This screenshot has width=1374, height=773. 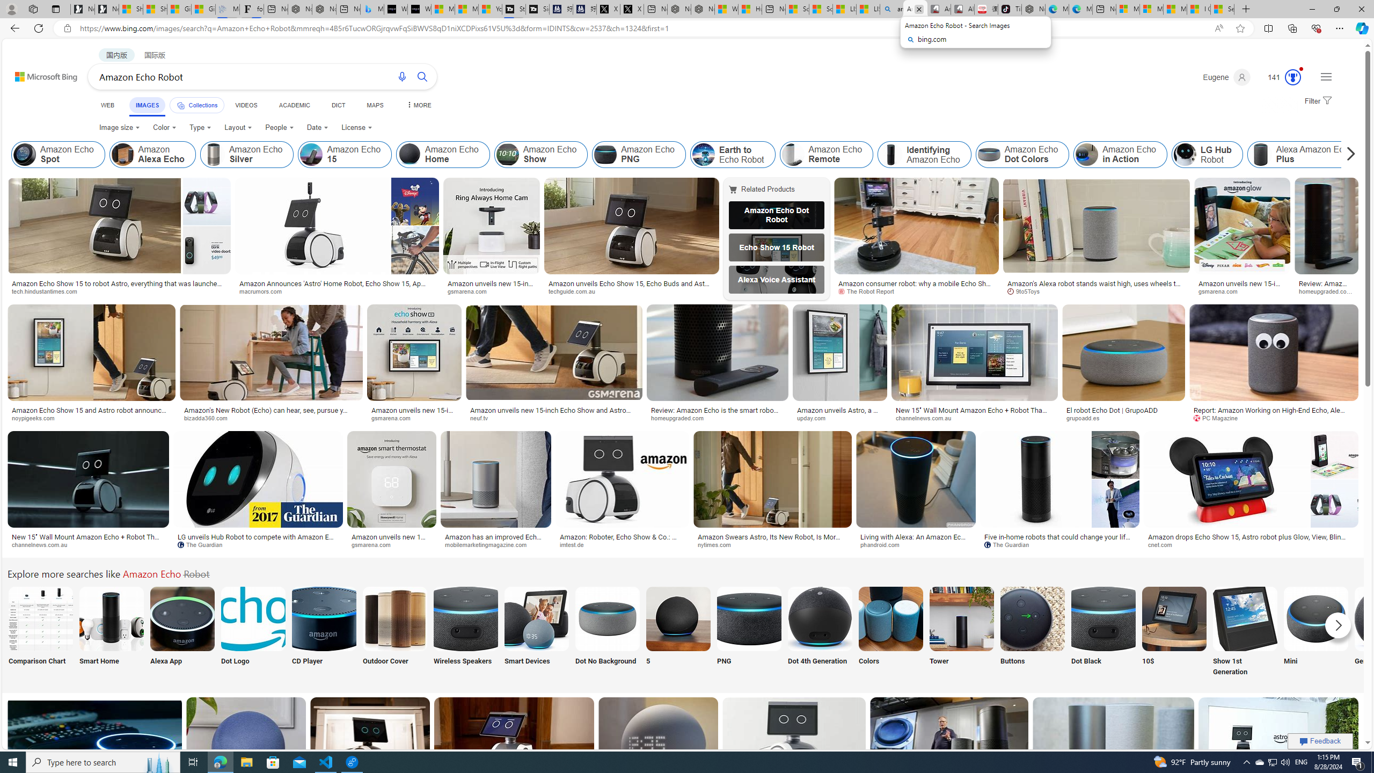 I want to click on Amazon Echo PNG, so click(x=639, y=155).